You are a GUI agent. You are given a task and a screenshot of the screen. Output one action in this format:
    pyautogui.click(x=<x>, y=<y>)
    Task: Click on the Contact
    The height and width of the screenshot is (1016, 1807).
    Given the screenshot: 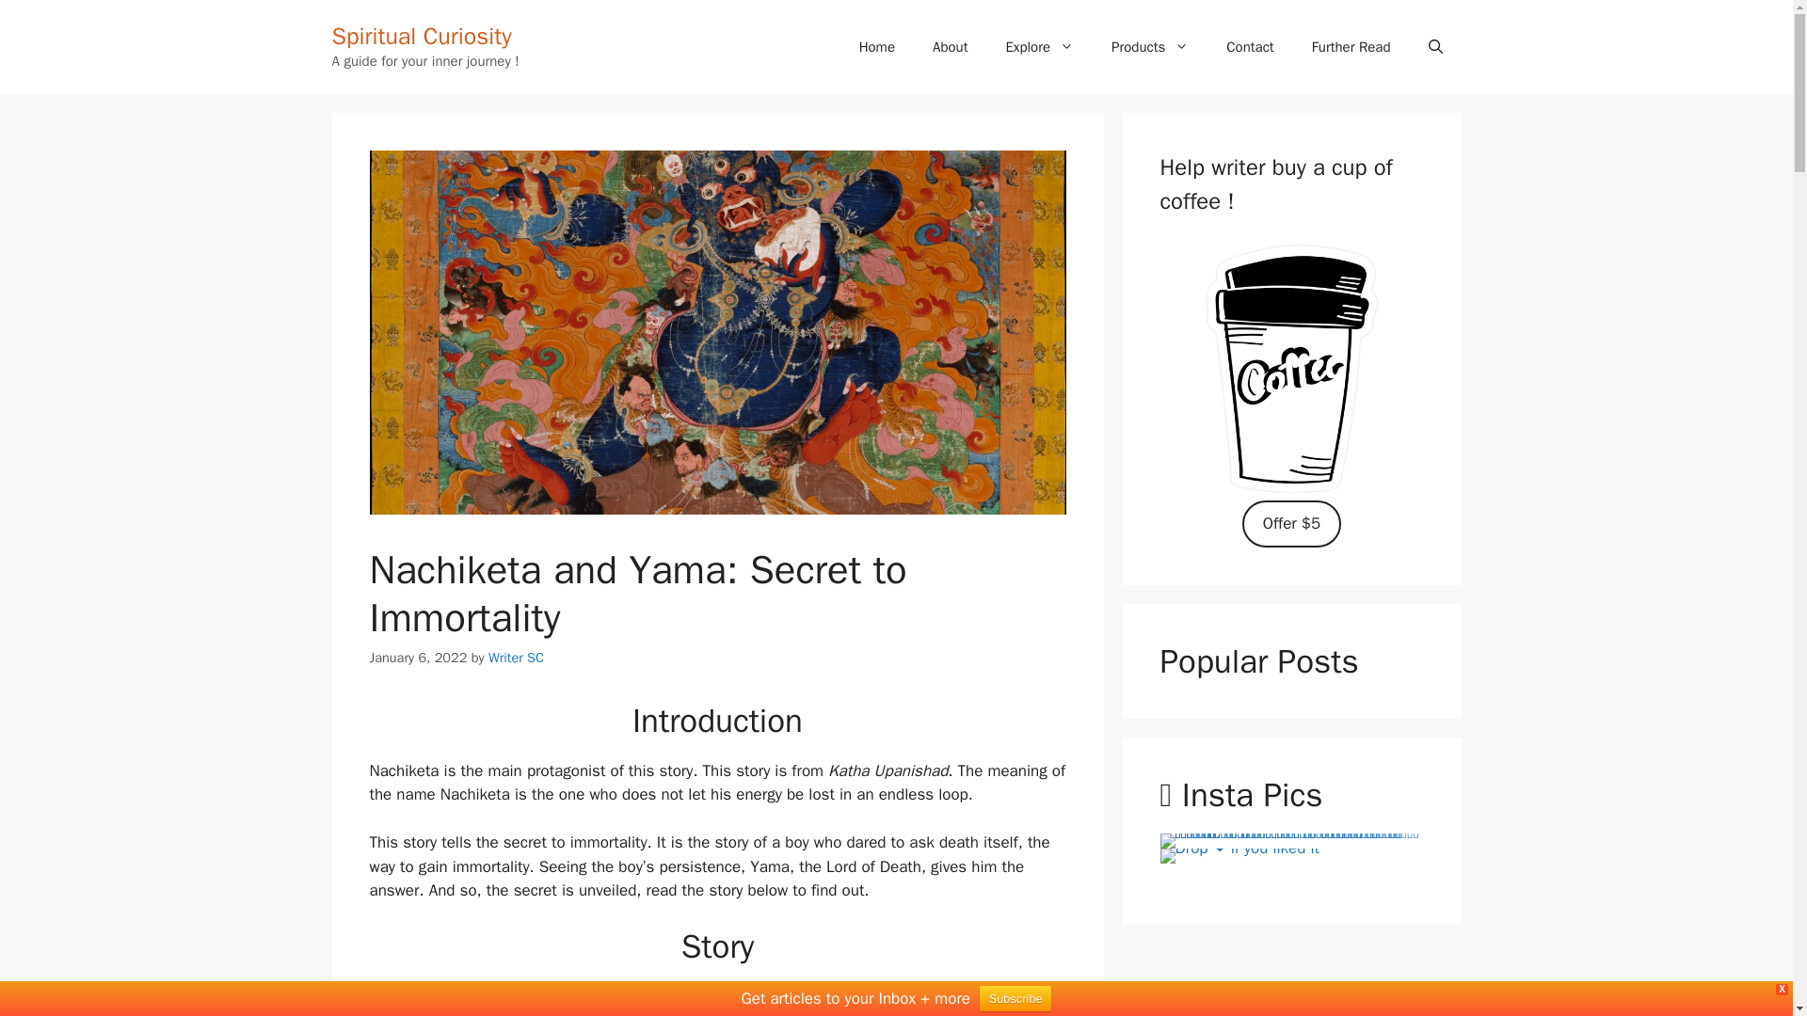 What is the action you would take?
    pyautogui.click(x=1249, y=47)
    